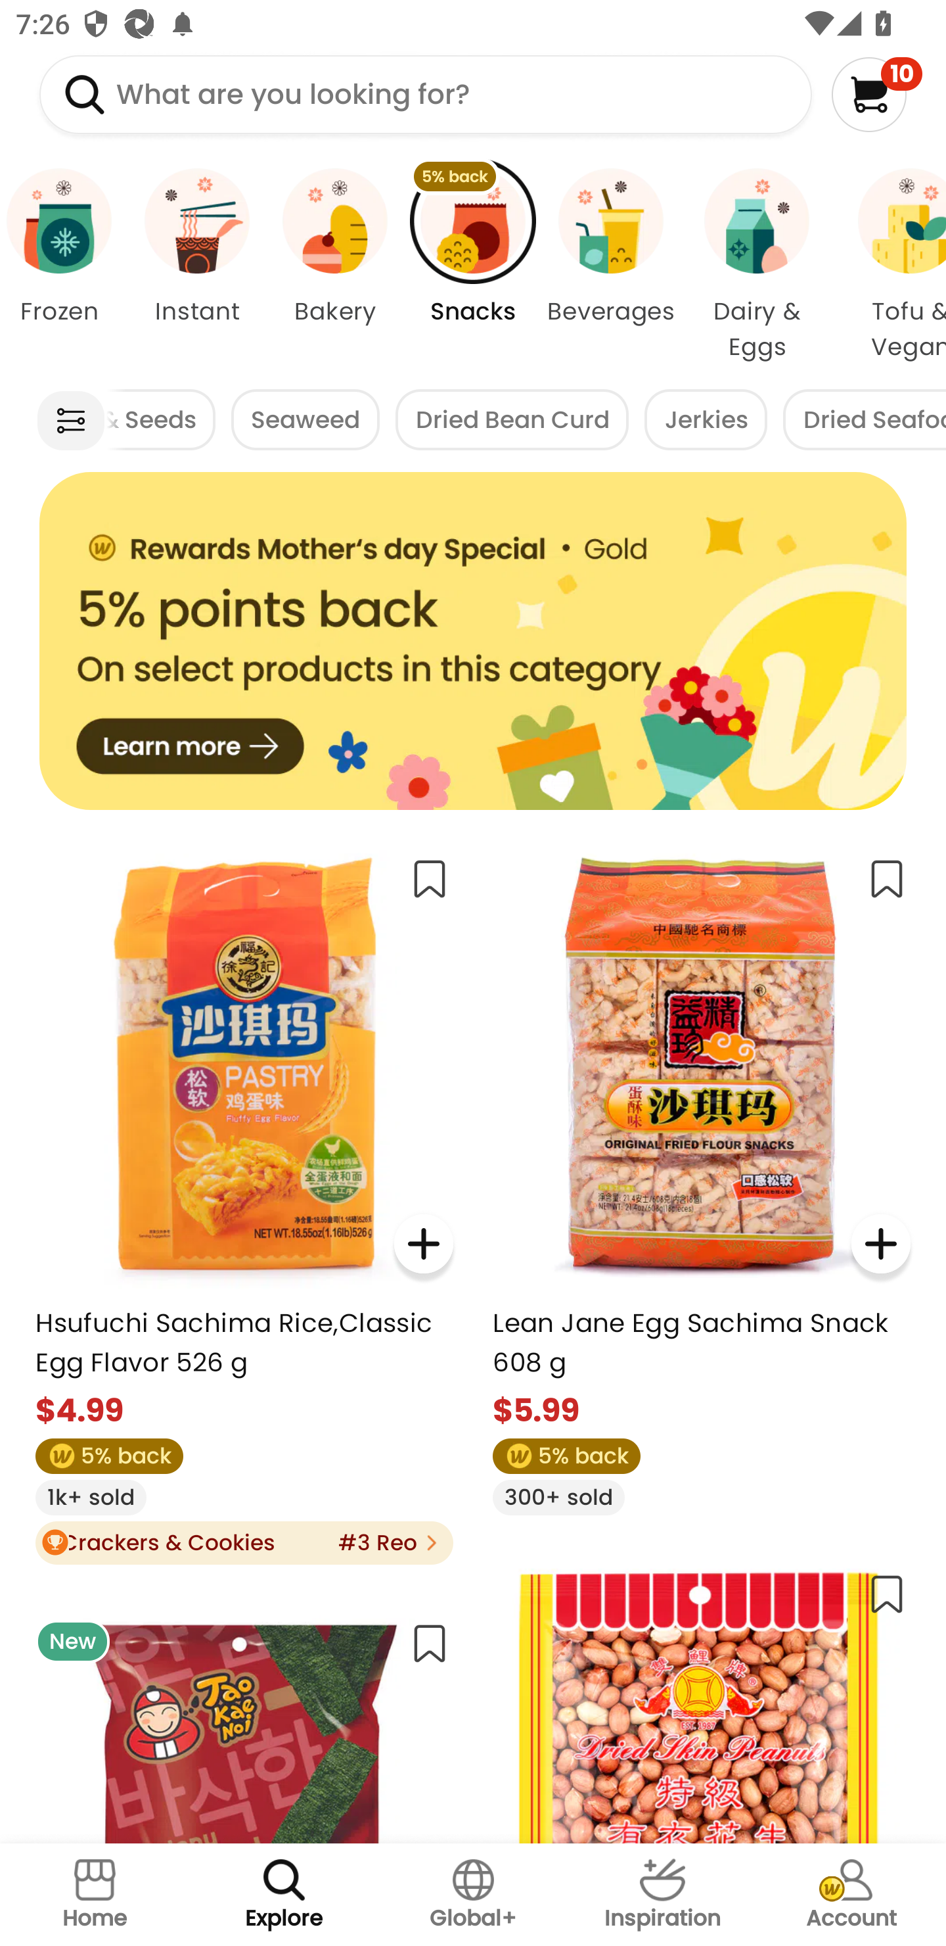 The width and height of the screenshot is (946, 1946). Describe the element at coordinates (611, 266) in the screenshot. I see `Beverages` at that location.